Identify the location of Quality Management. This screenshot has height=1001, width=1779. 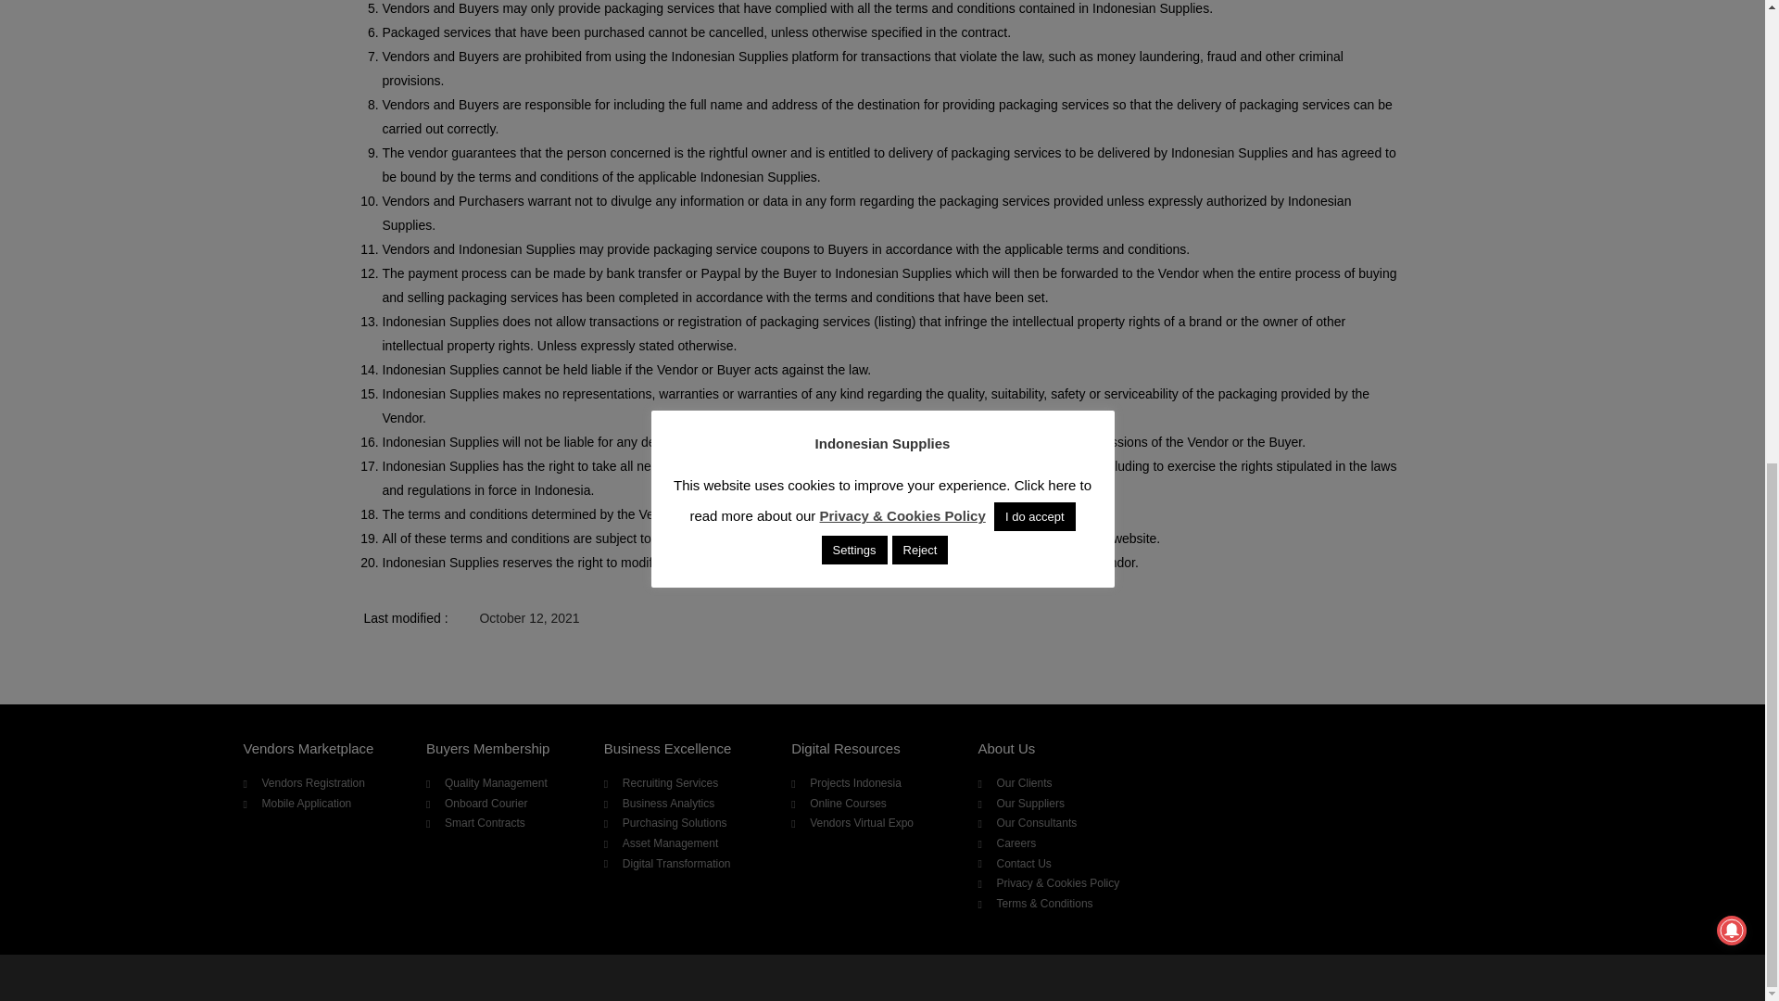
(506, 784).